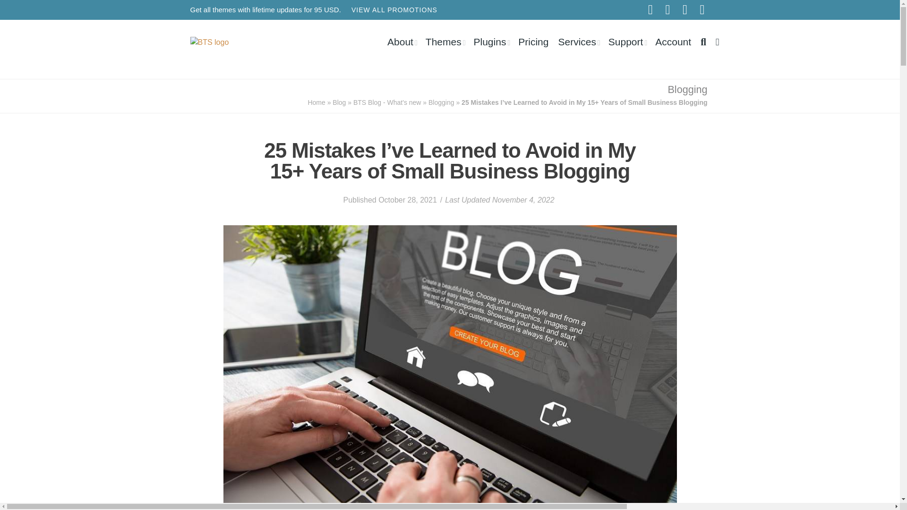 Image resolution: width=907 pixels, height=510 pixels. What do you see at coordinates (445, 42) in the screenshot?
I see `Themes` at bounding box center [445, 42].